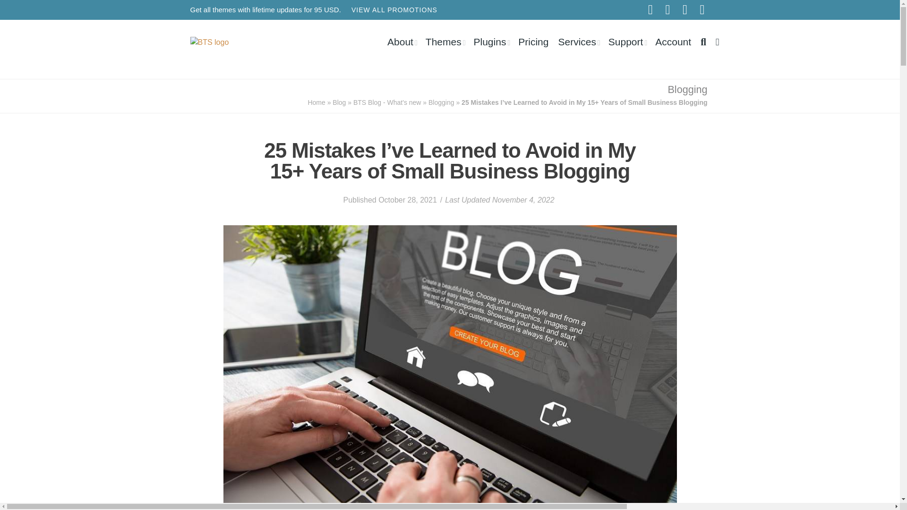 Image resolution: width=907 pixels, height=510 pixels. What do you see at coordinates (445, 42) in the screenshot?
I see `Themes` at bounding box center [445, 42].